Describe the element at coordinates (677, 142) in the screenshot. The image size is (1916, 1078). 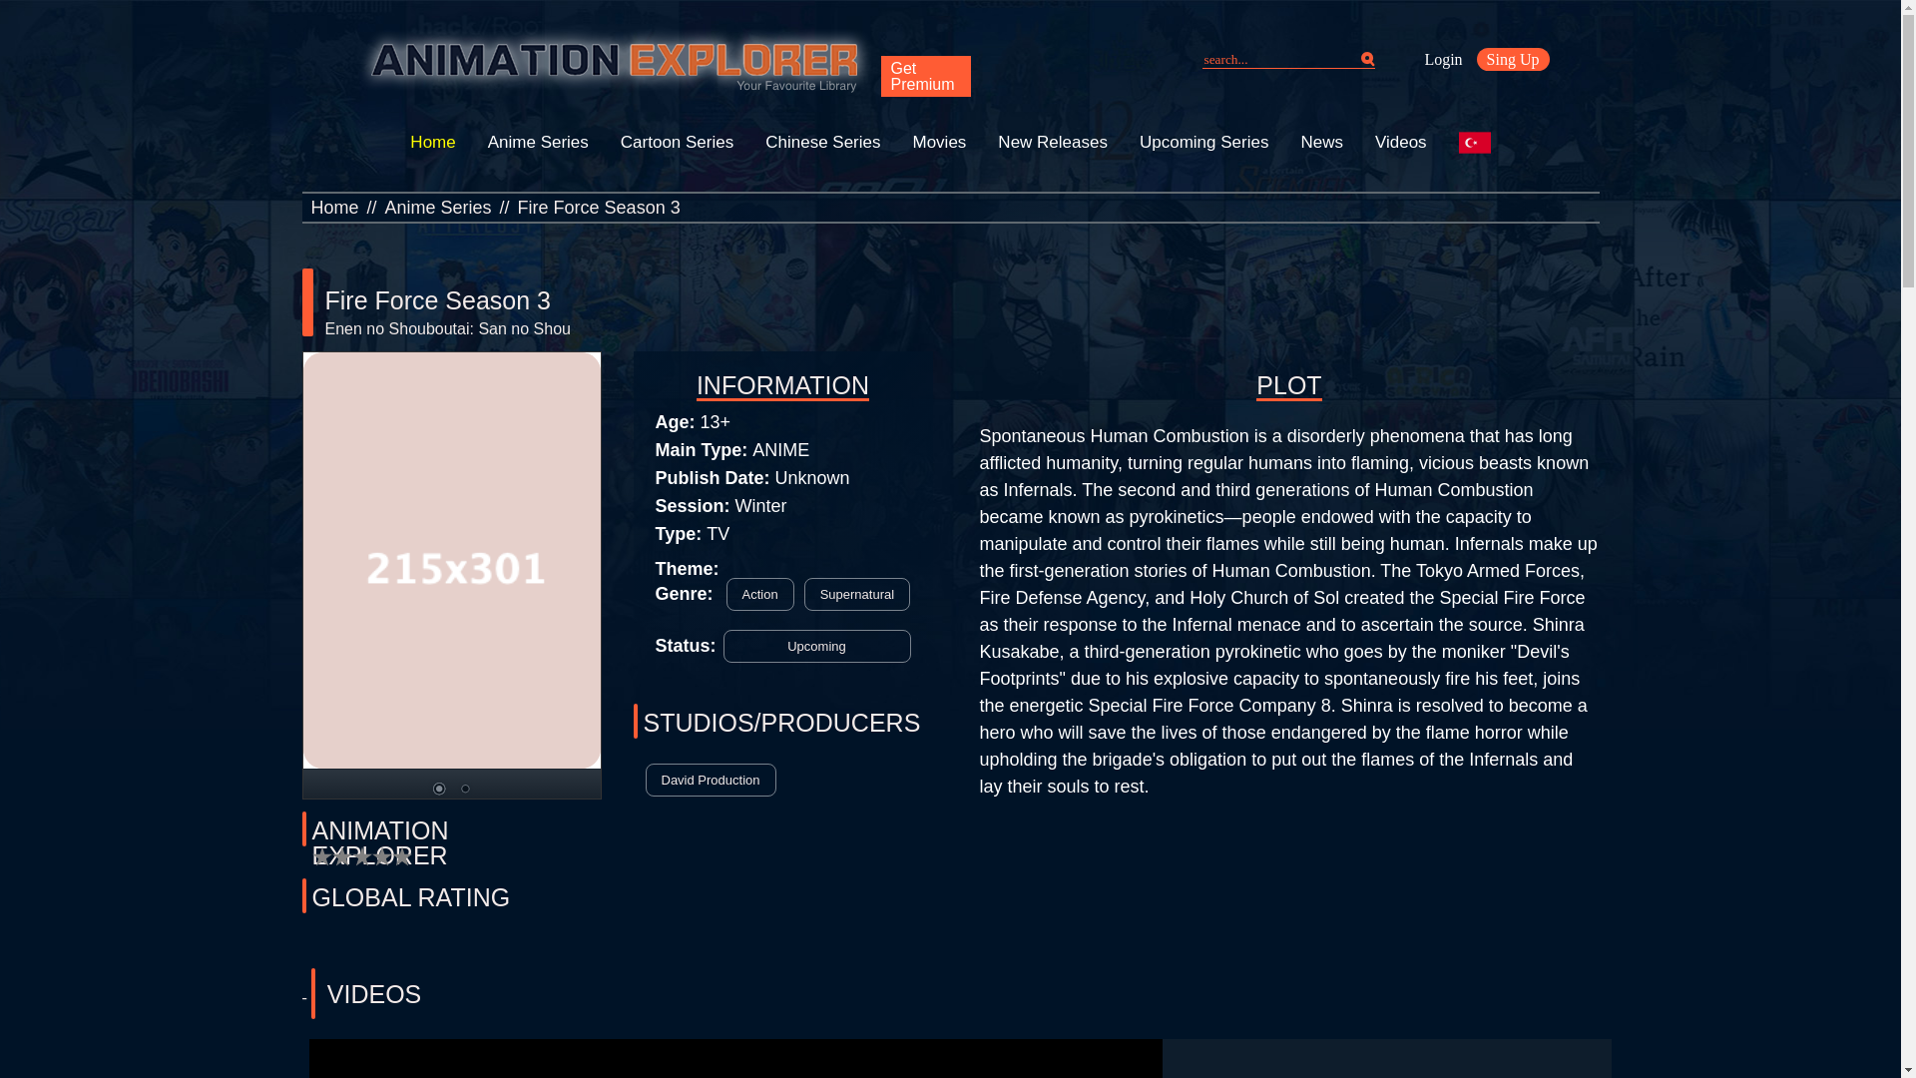
I see `Cartoon Series` at that location.